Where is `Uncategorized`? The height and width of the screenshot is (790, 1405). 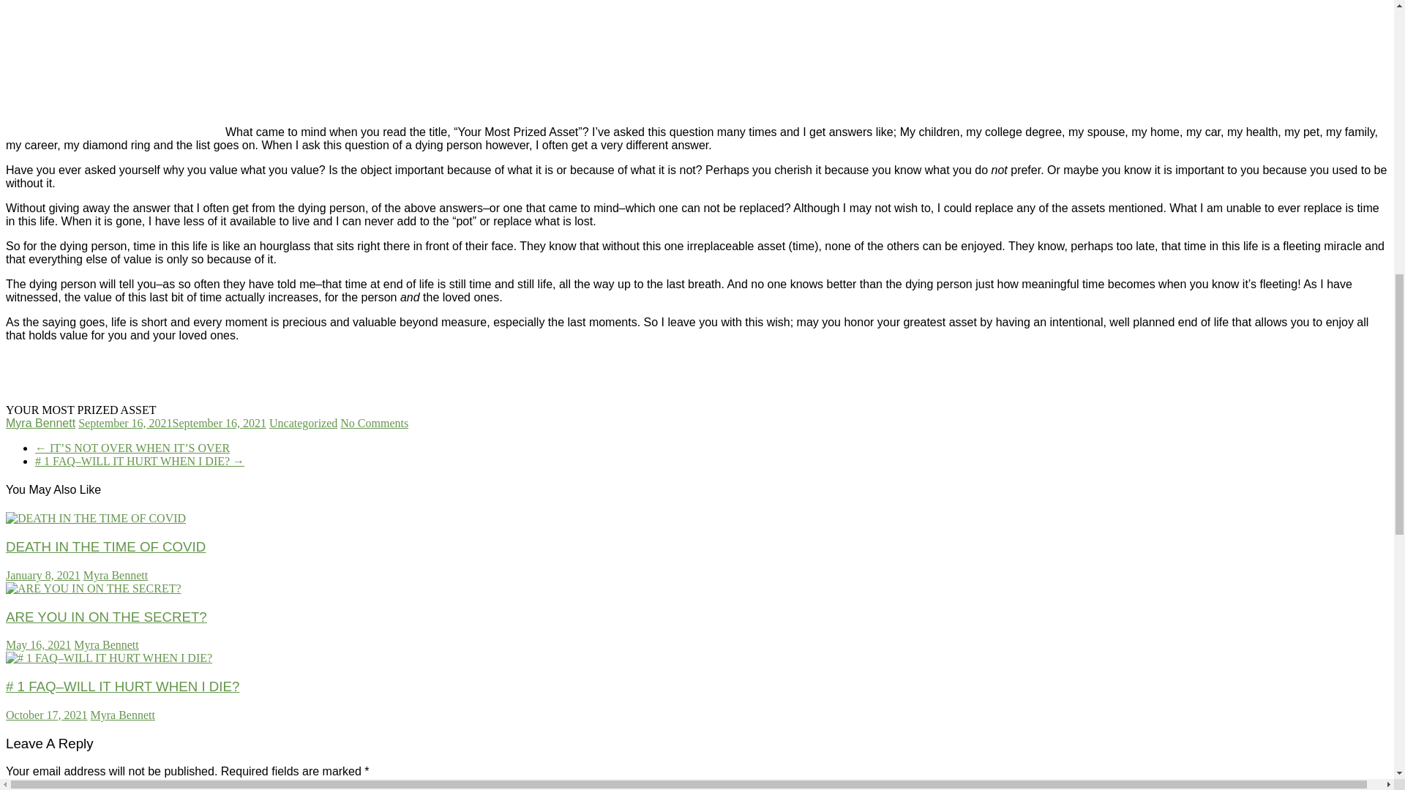 Uncategorized is located at coordinates (303, 423).